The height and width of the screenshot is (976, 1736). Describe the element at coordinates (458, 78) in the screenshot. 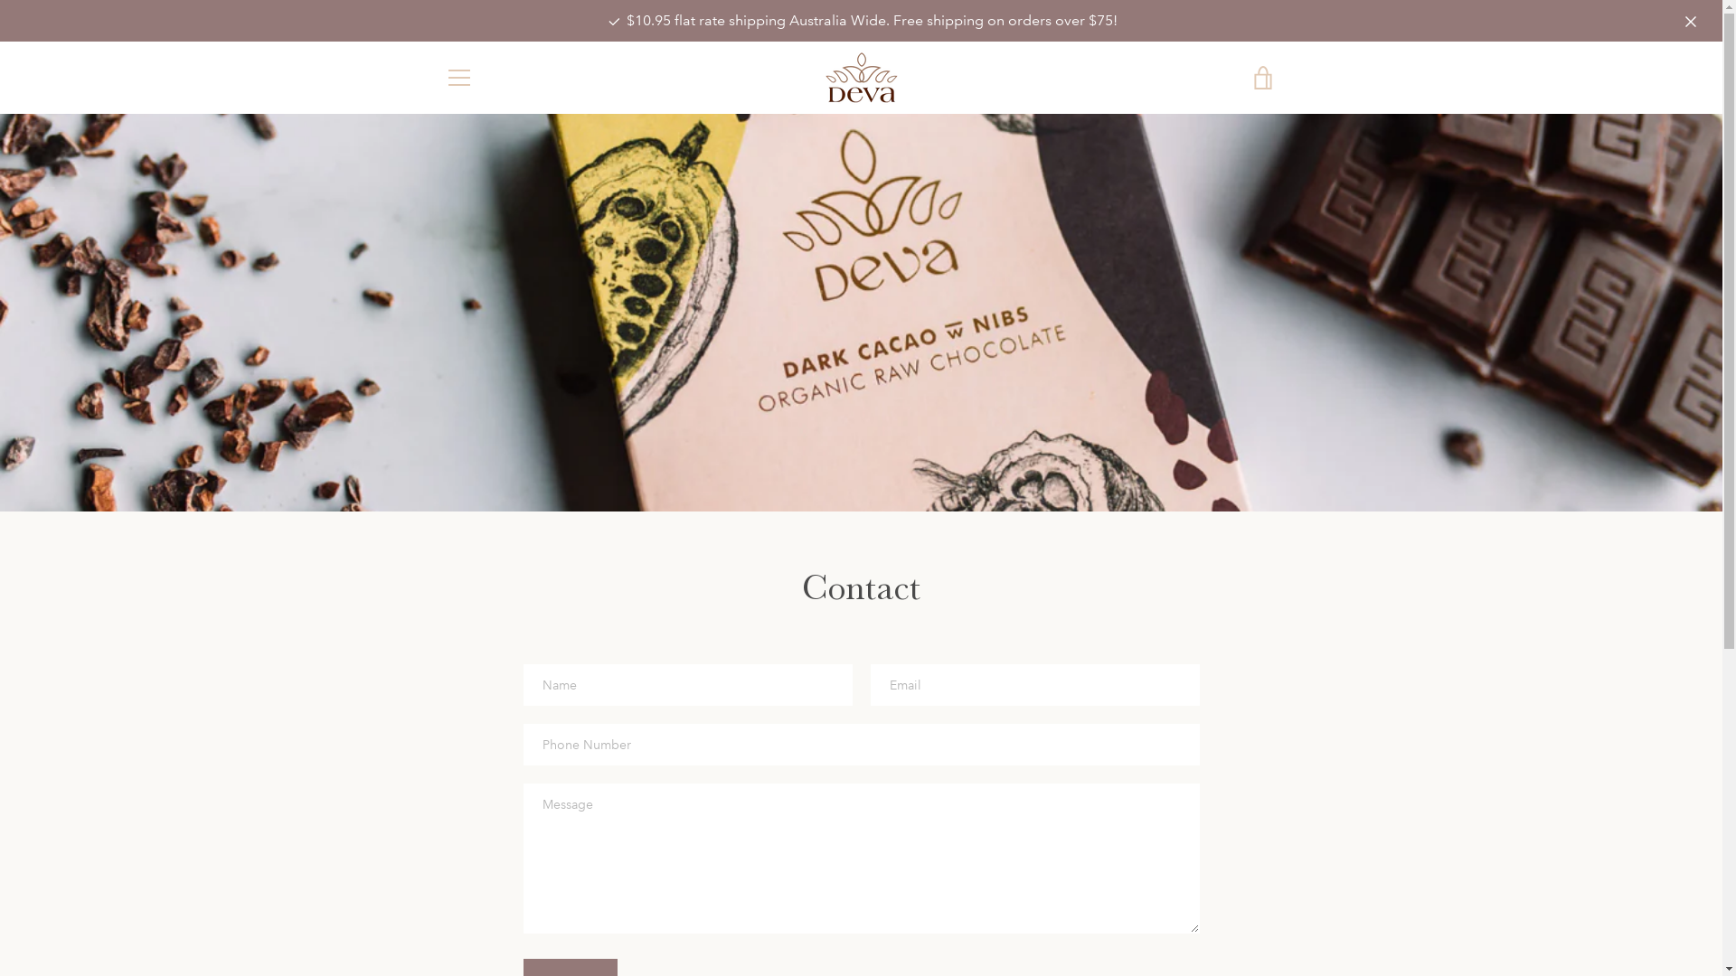

I see `MENU` at that location.